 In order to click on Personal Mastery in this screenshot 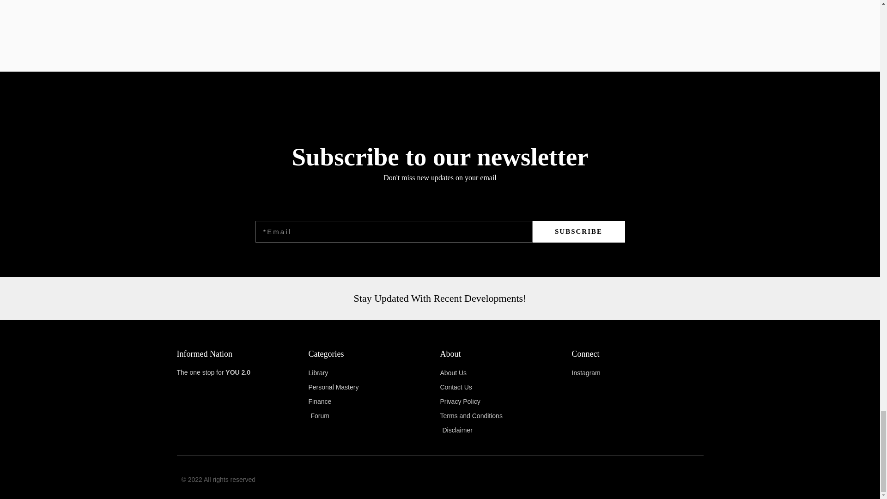, I will do `click(374, 388)`.